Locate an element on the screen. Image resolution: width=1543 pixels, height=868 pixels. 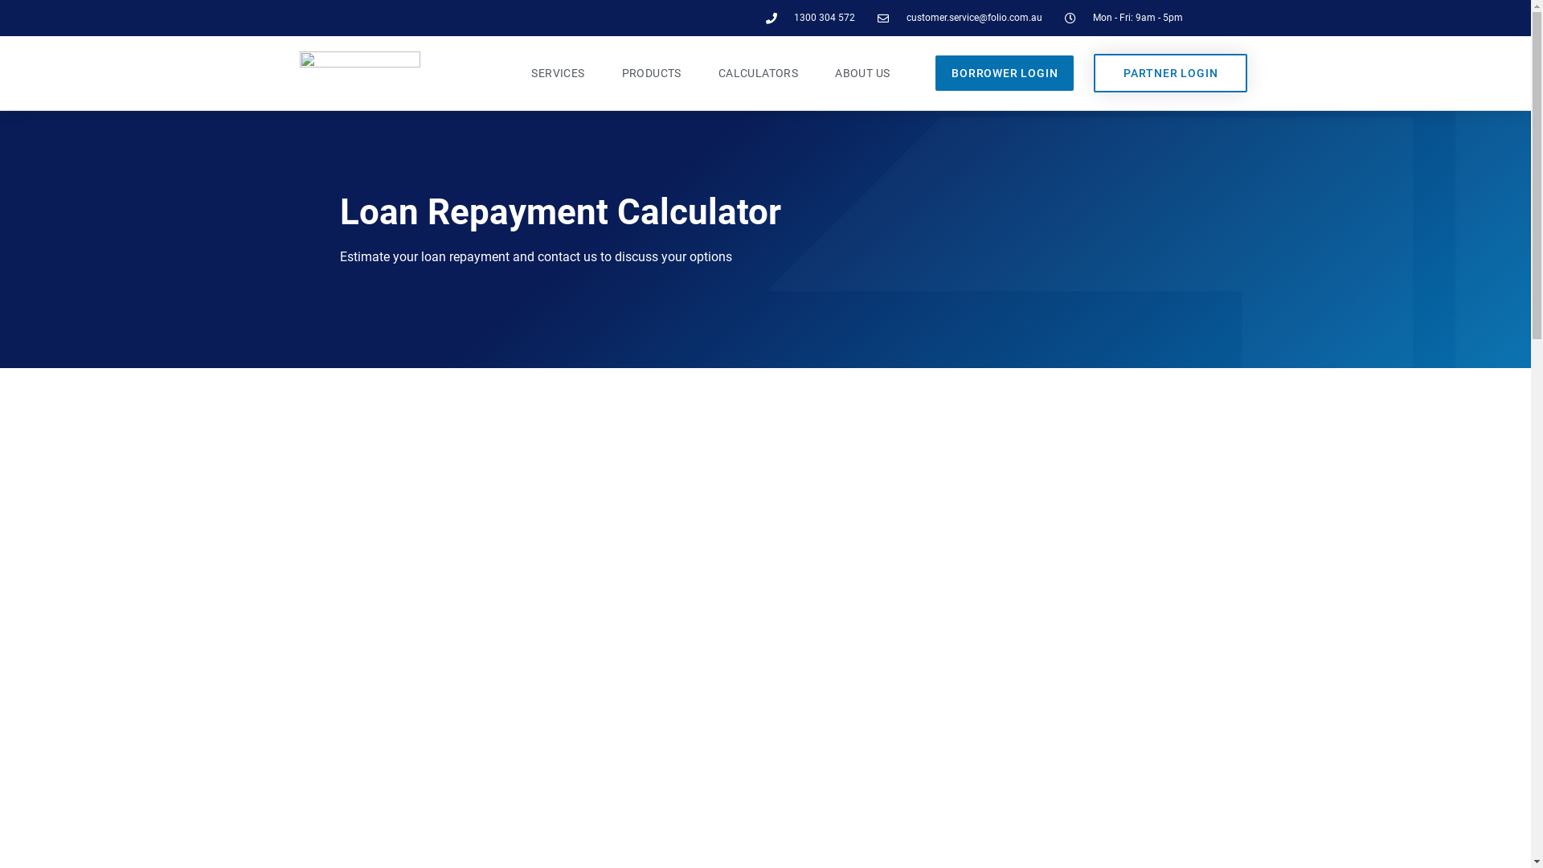
customer.service@folio.com.au is located at coordinates (960, 18).